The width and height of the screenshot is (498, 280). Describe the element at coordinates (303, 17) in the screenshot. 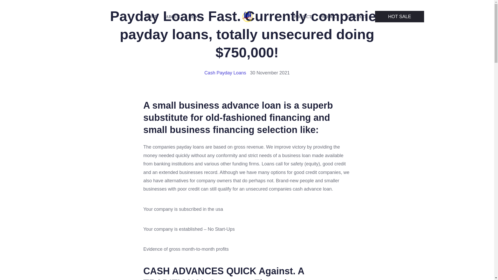

I see `PROJECT` at that location.